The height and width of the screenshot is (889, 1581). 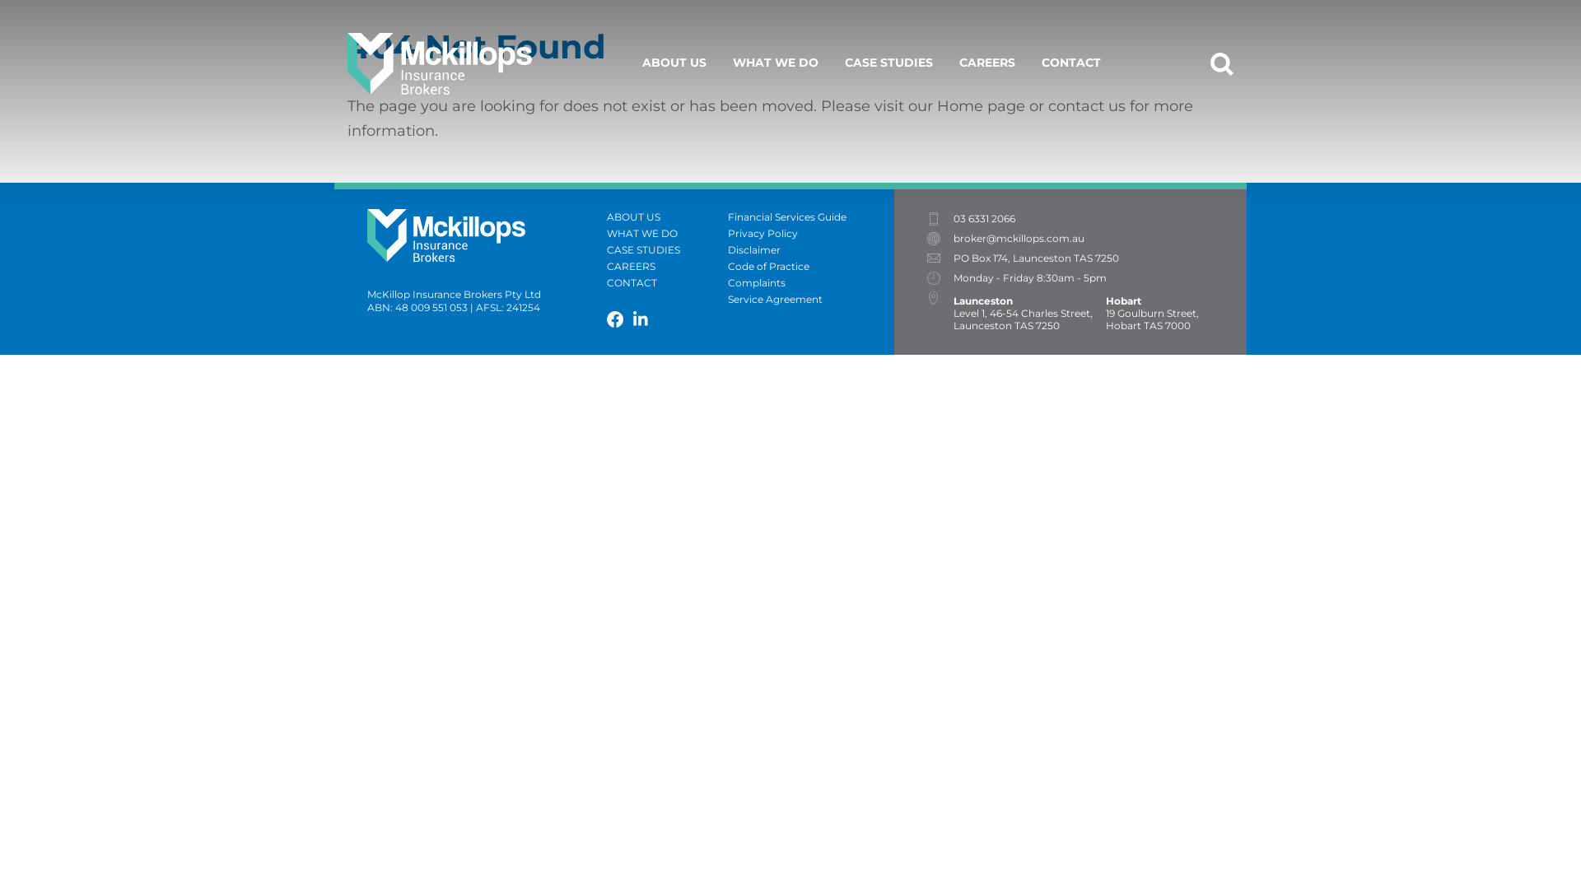 What do you see at coordinates (982, 106) in the screenshot?
I see `Home page` at bounding box center [982, 106].